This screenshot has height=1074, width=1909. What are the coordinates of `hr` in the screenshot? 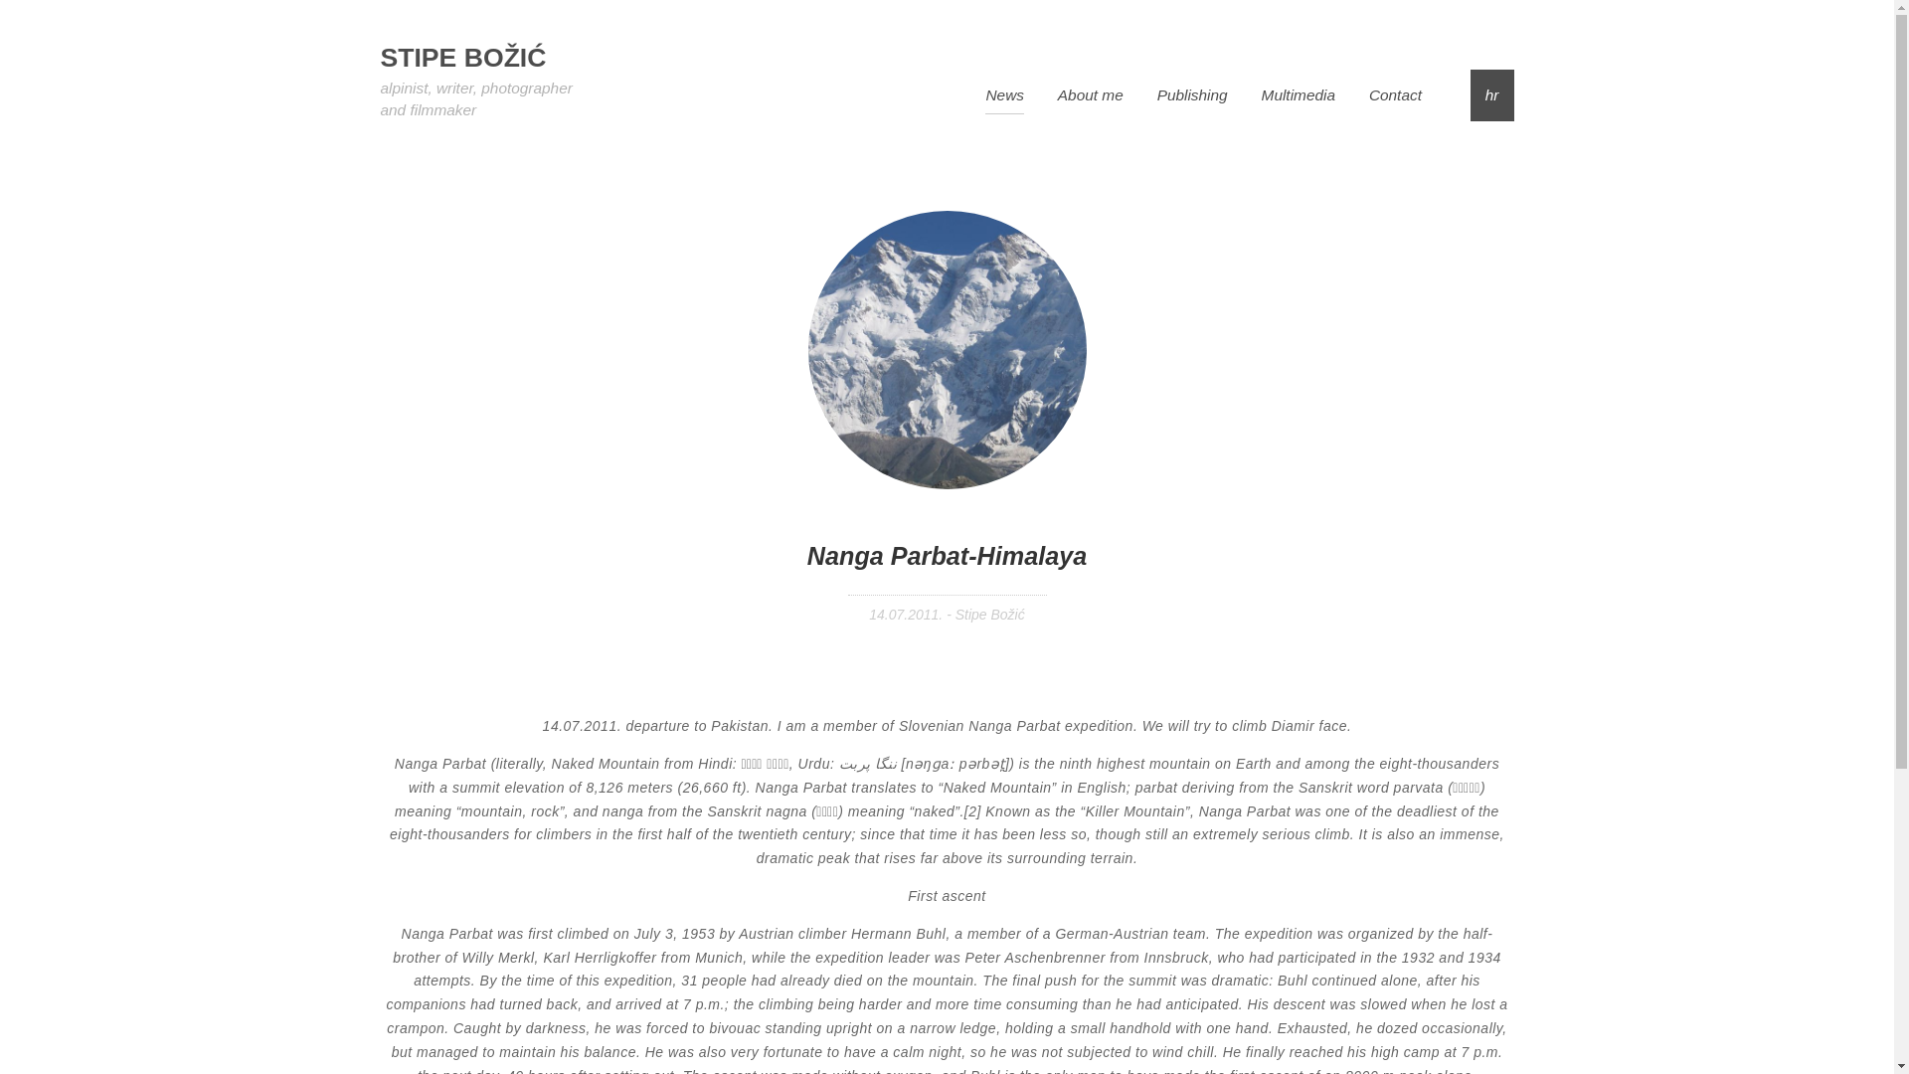 It's located at (1491, 99).